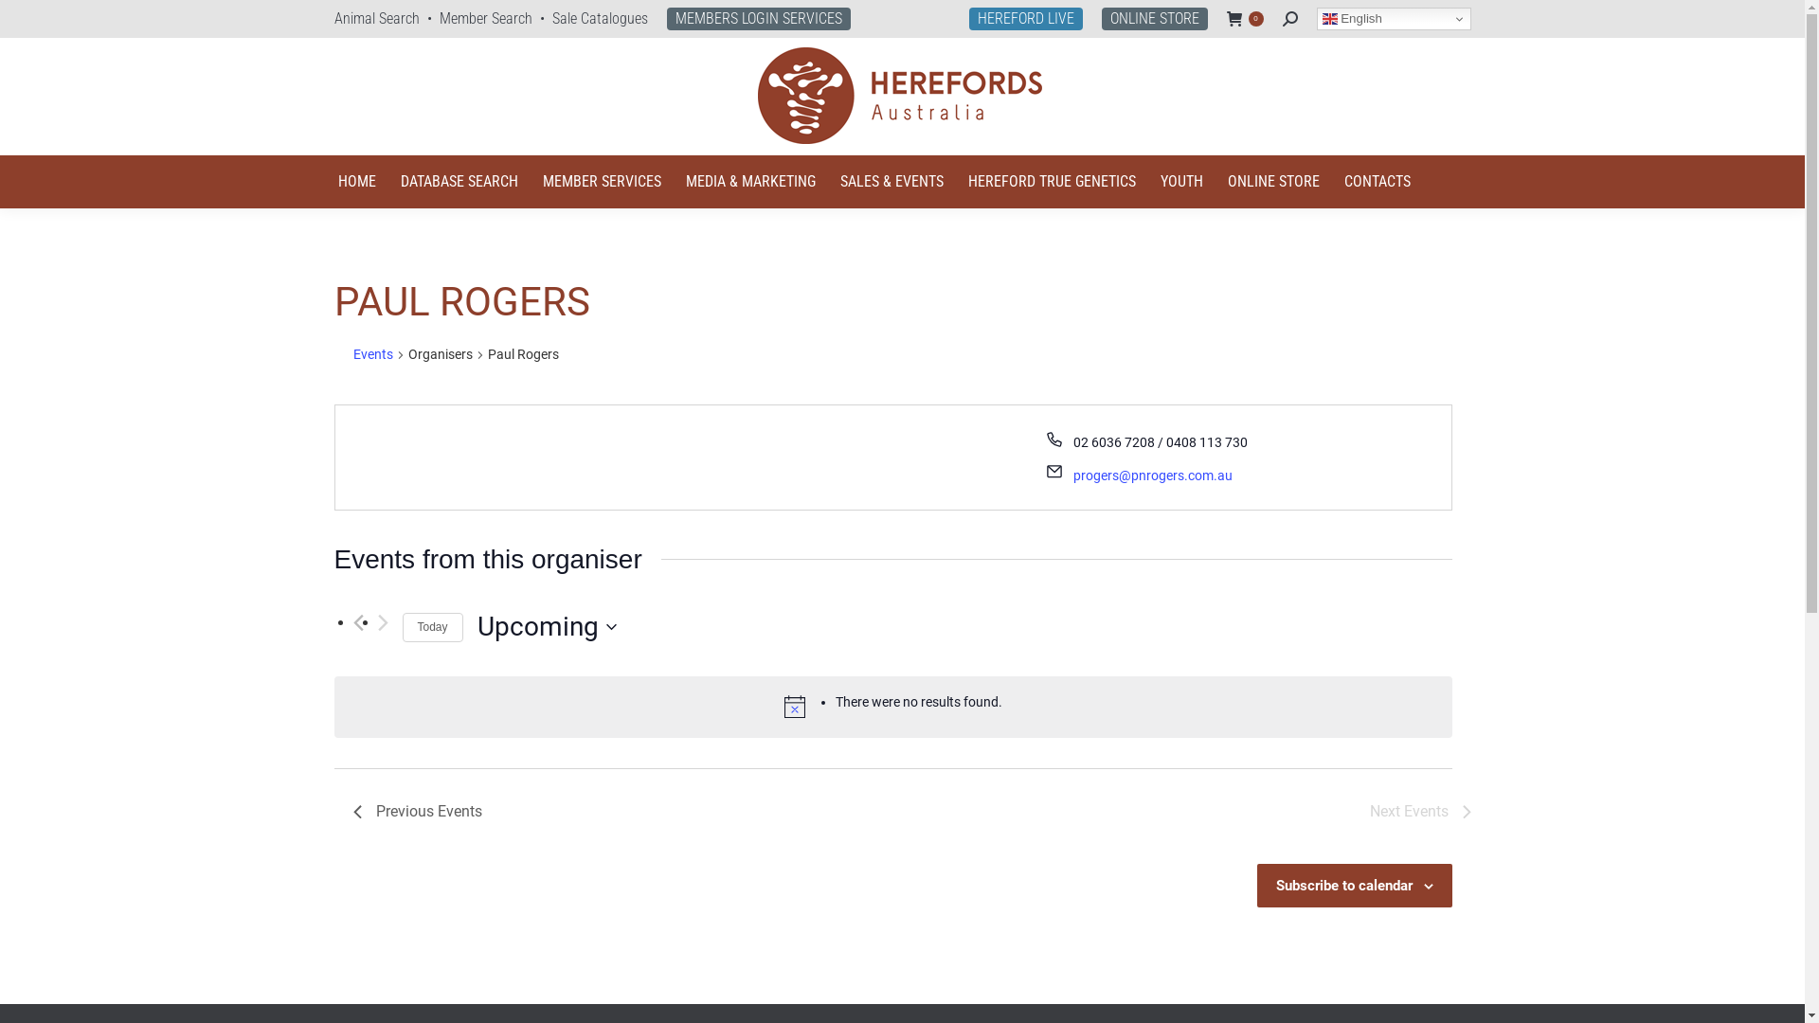  Describe the element at coordinates (30, 21) in the screenshot. I see `Go!` at that location.